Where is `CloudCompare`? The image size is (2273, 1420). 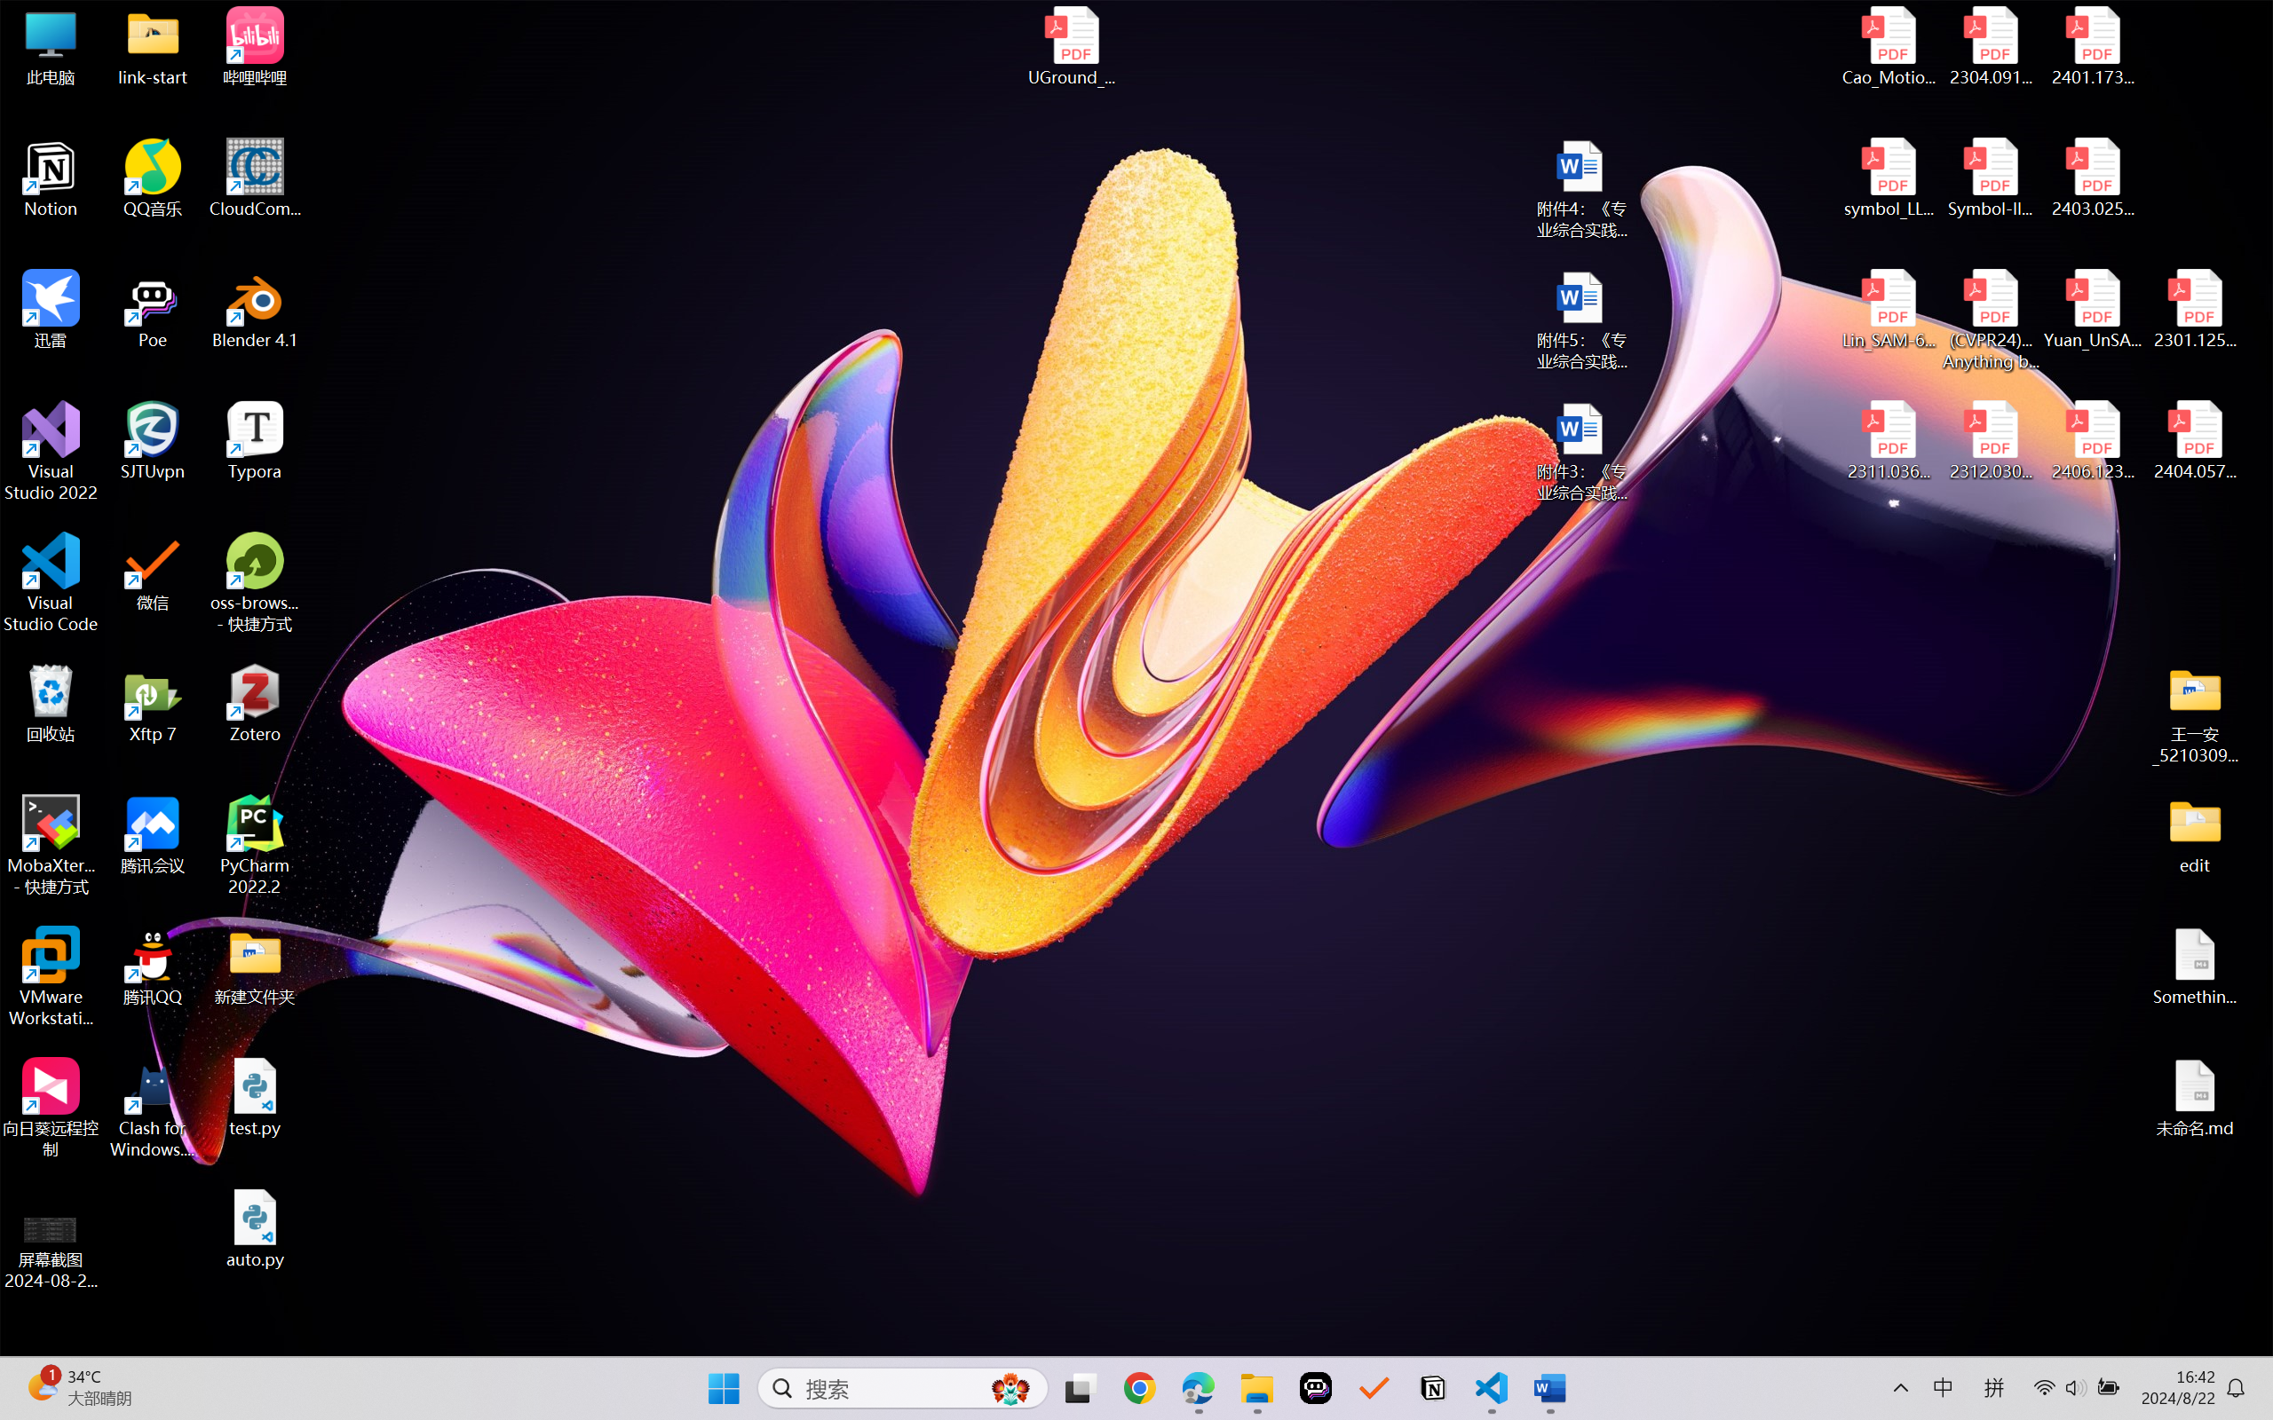
CloudCompare is located at coordinates (256, 178).